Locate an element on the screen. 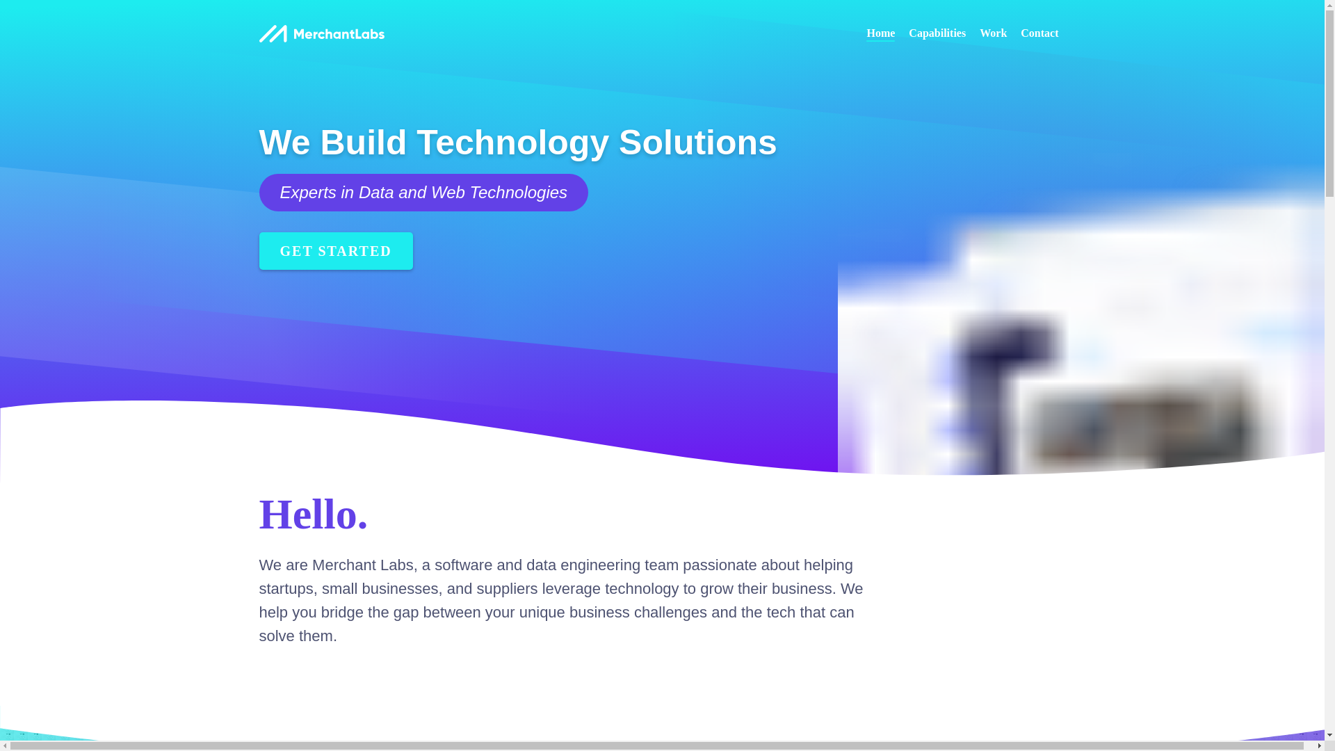  Home is located at coordinates (880, 34).